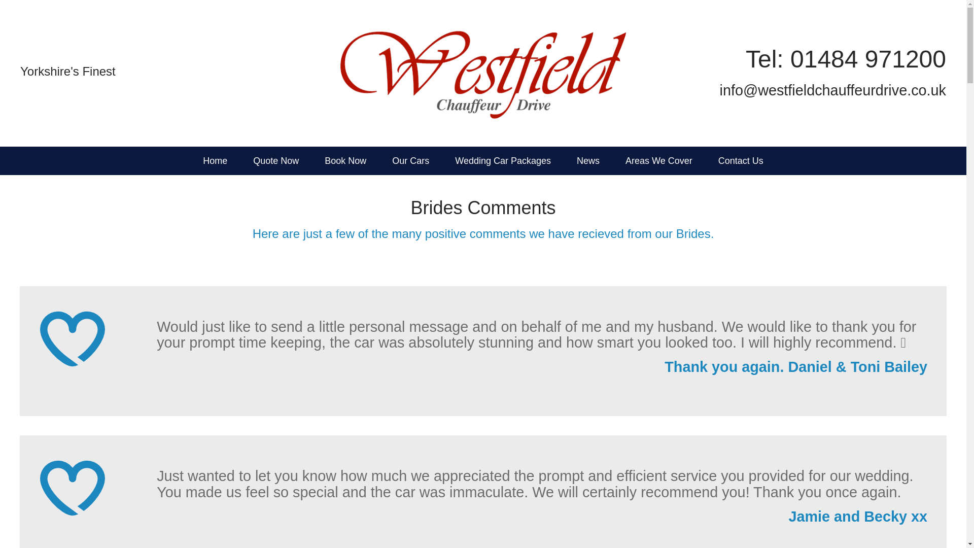 Image resolution: width=974 pixels, height=548 pixels. Describe the element at coordinates (741, 160) in the screenshot. I see `Contact Us` at that location.